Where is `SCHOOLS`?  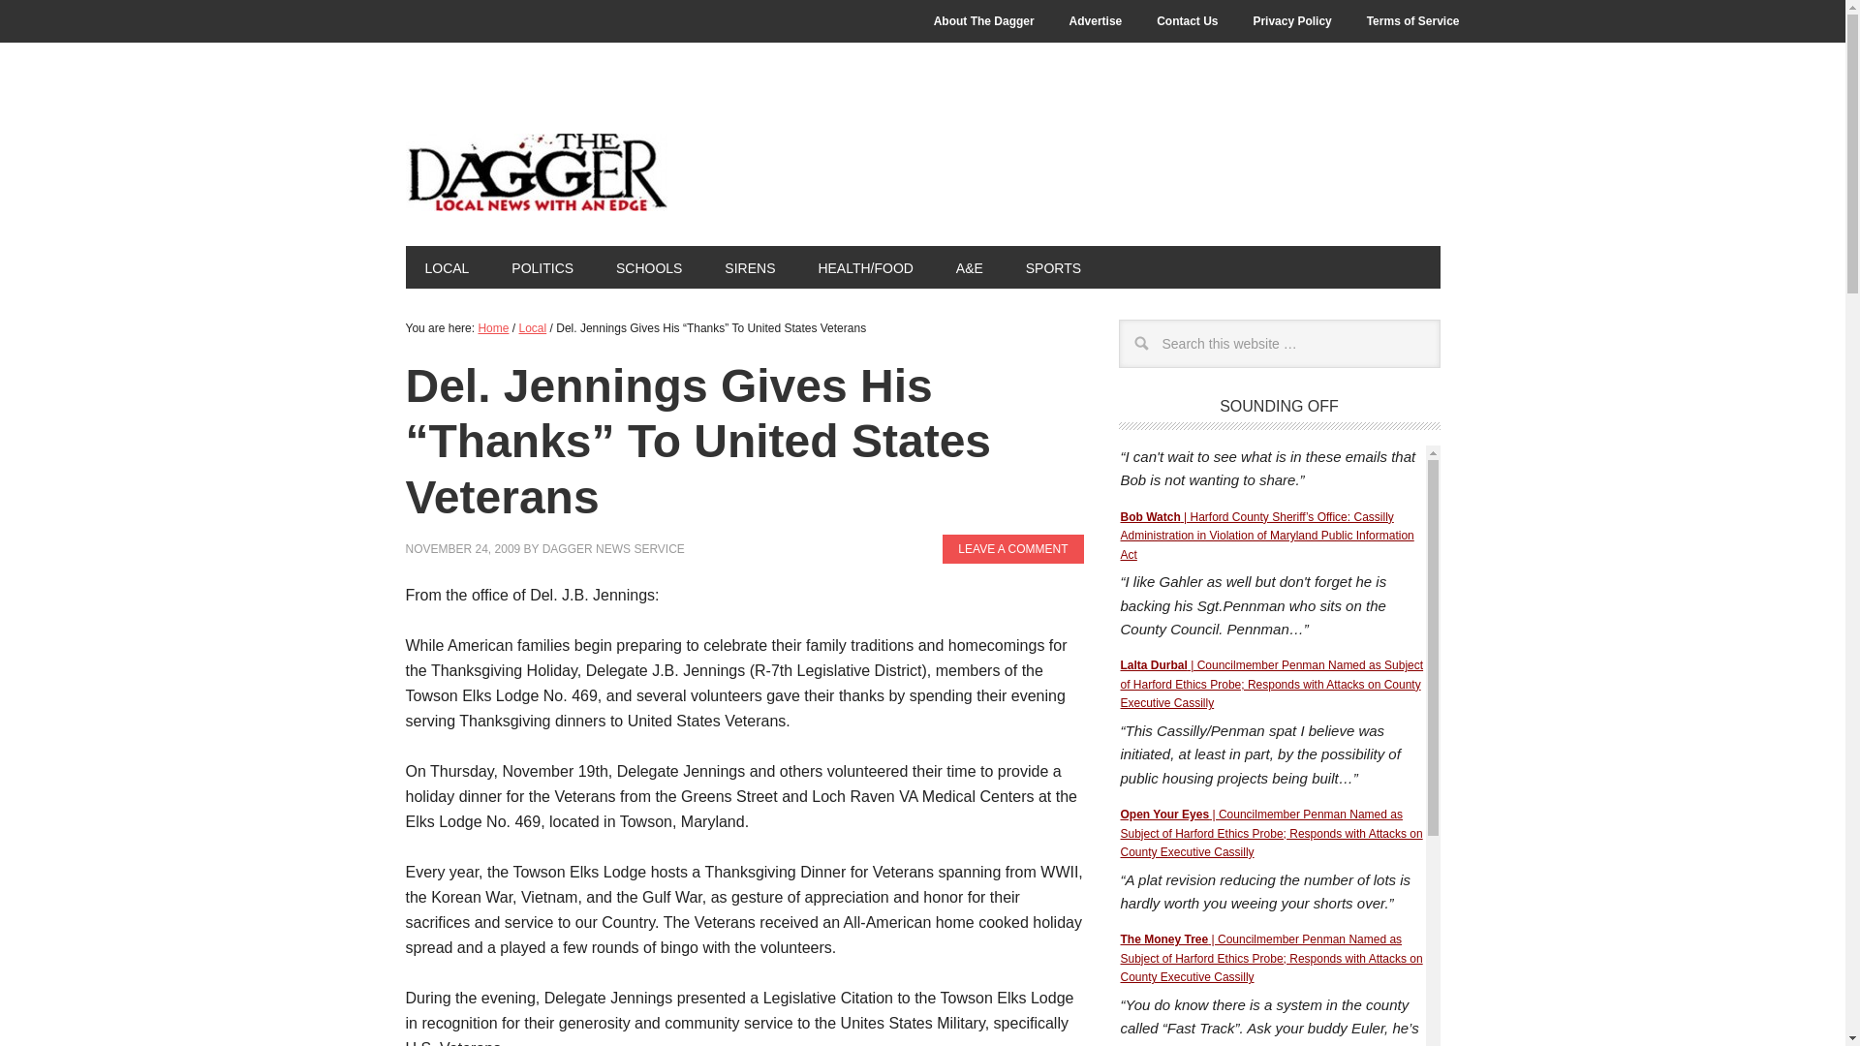
SCHOOLS is located at coordinates (649, 267).